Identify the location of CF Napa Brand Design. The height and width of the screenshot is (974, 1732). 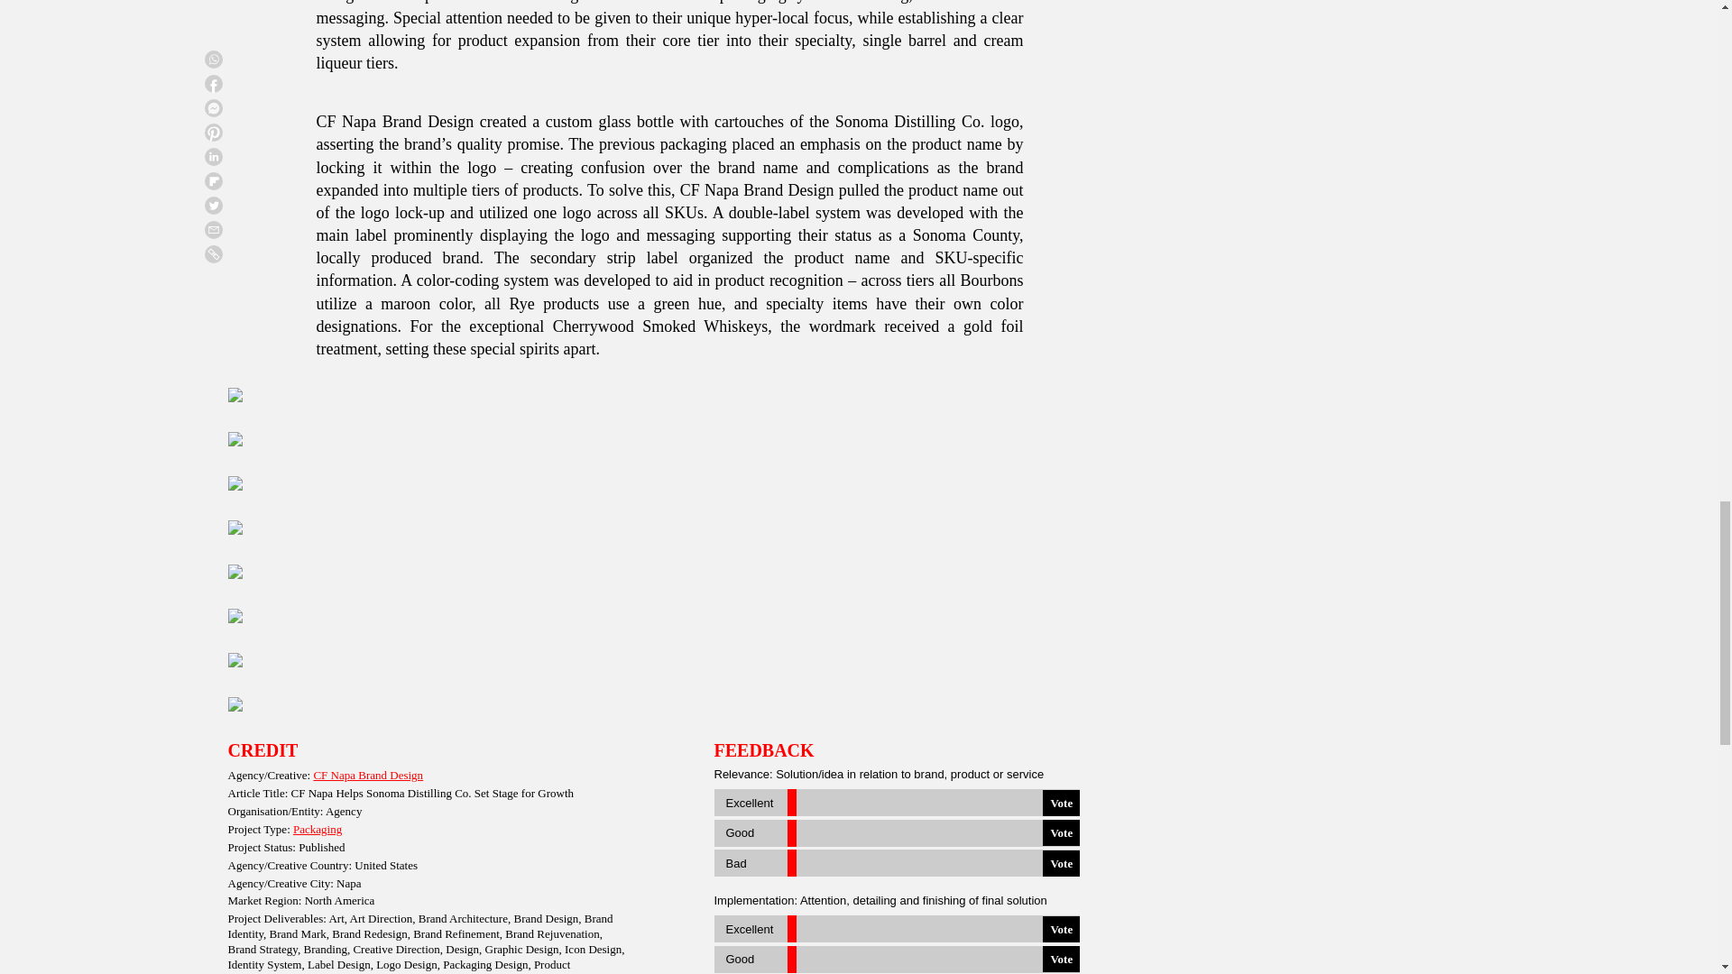
(368, 776).